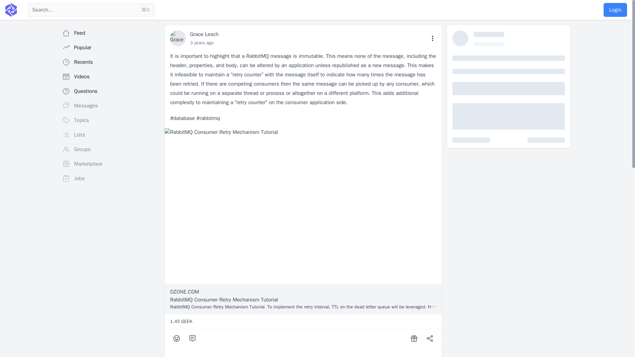 Image resolution: width=635 pixels, height=357 pixels. I want to click on Write a comment, so click(192, 338).